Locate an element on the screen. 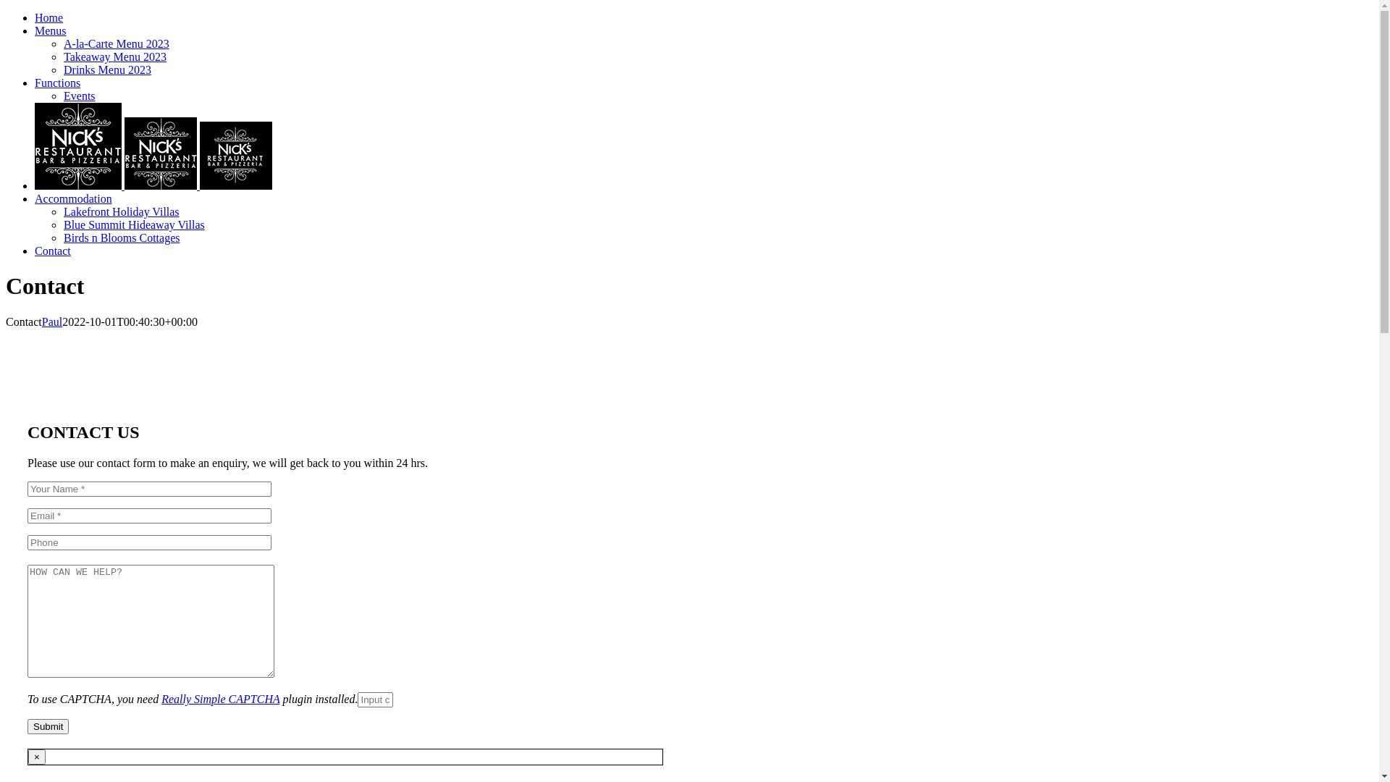  Events is located at coordinates (80, 96).